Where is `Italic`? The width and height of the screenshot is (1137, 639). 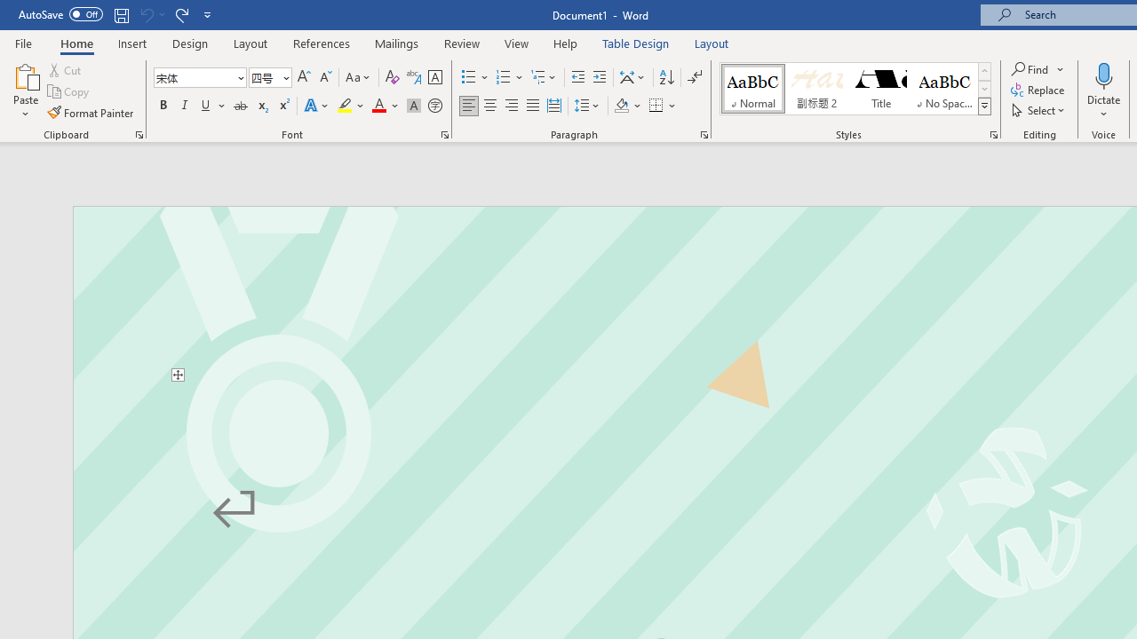 Italic is located at coordinates (185, 106).